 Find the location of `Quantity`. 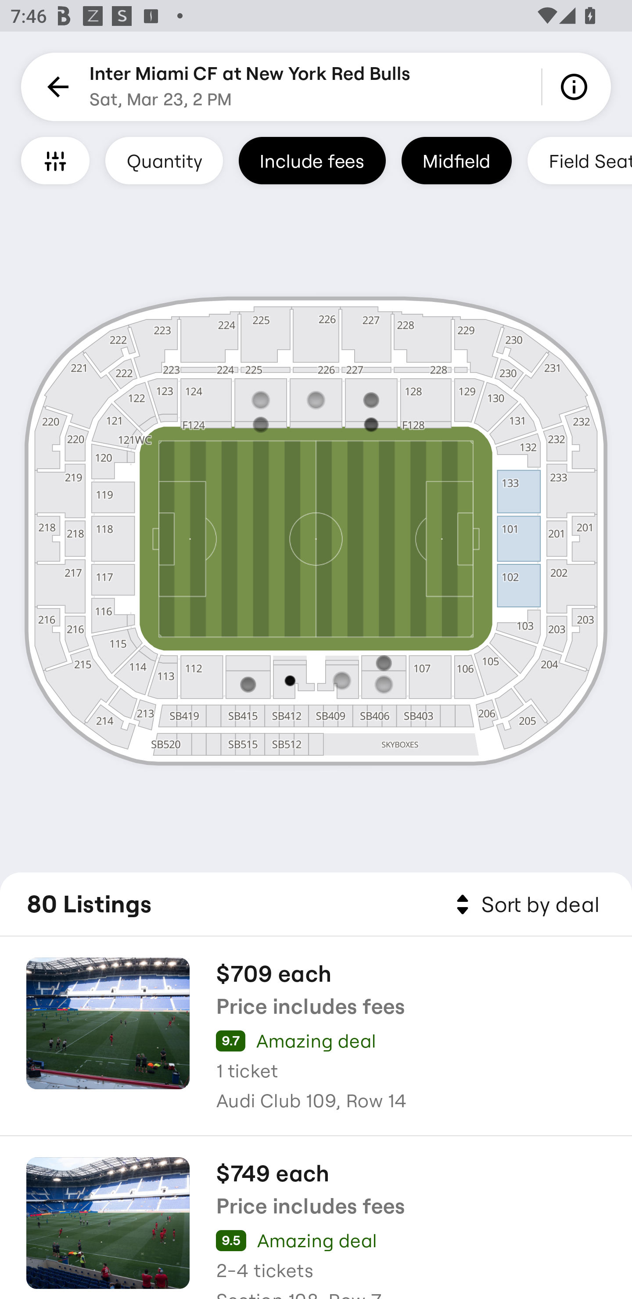

Quantity is located at coordinates (164, 160).